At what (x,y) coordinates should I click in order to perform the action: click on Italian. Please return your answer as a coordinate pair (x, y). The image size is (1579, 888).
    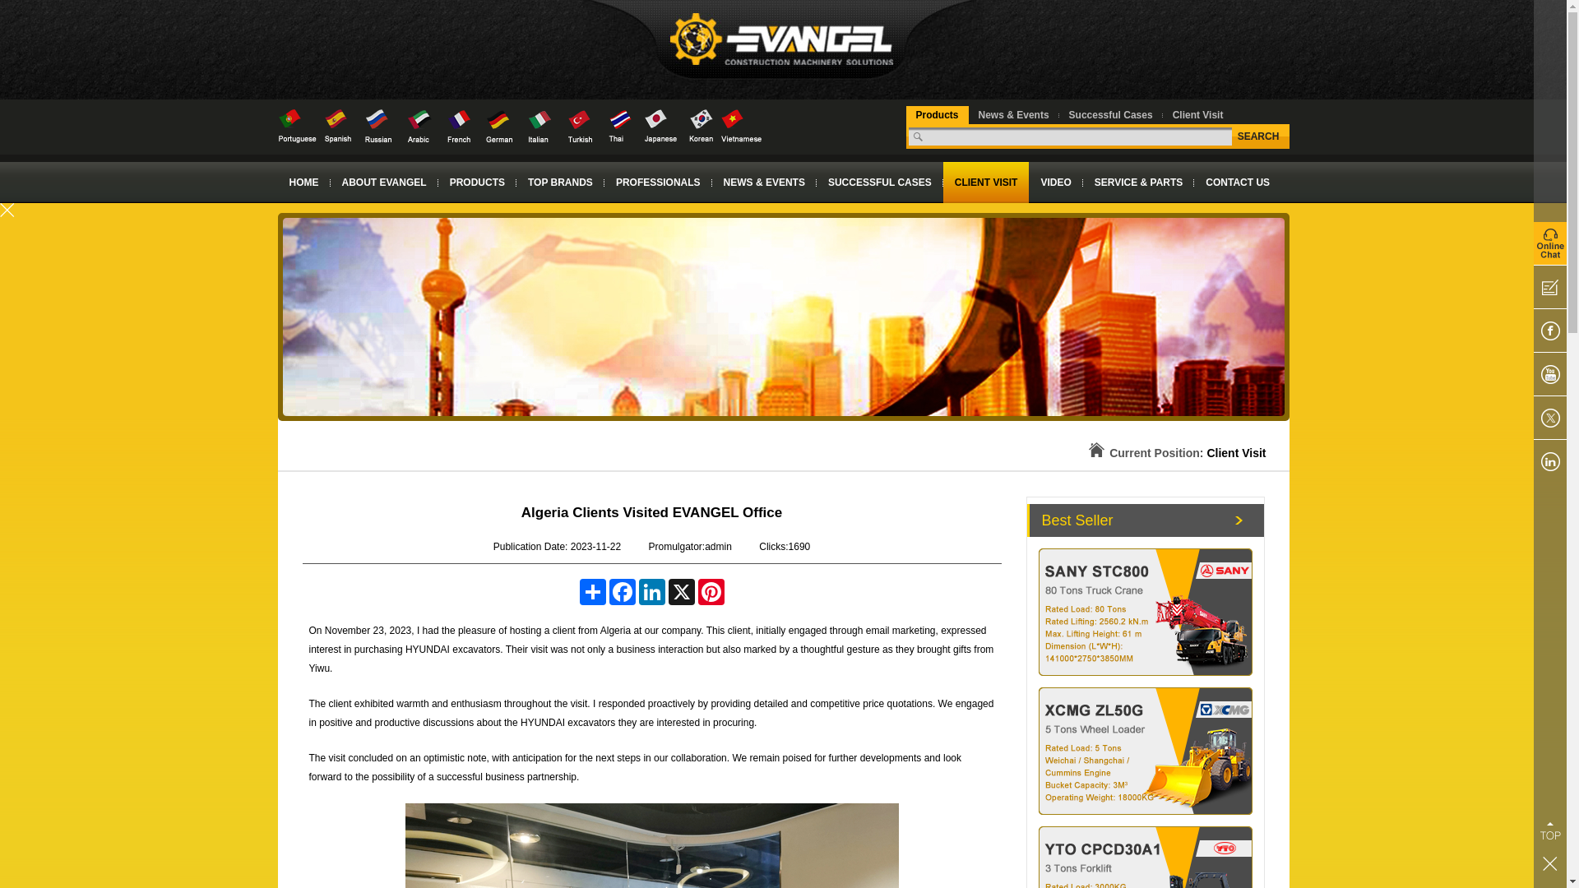
    Looking at the image, I should click on (539, 125).